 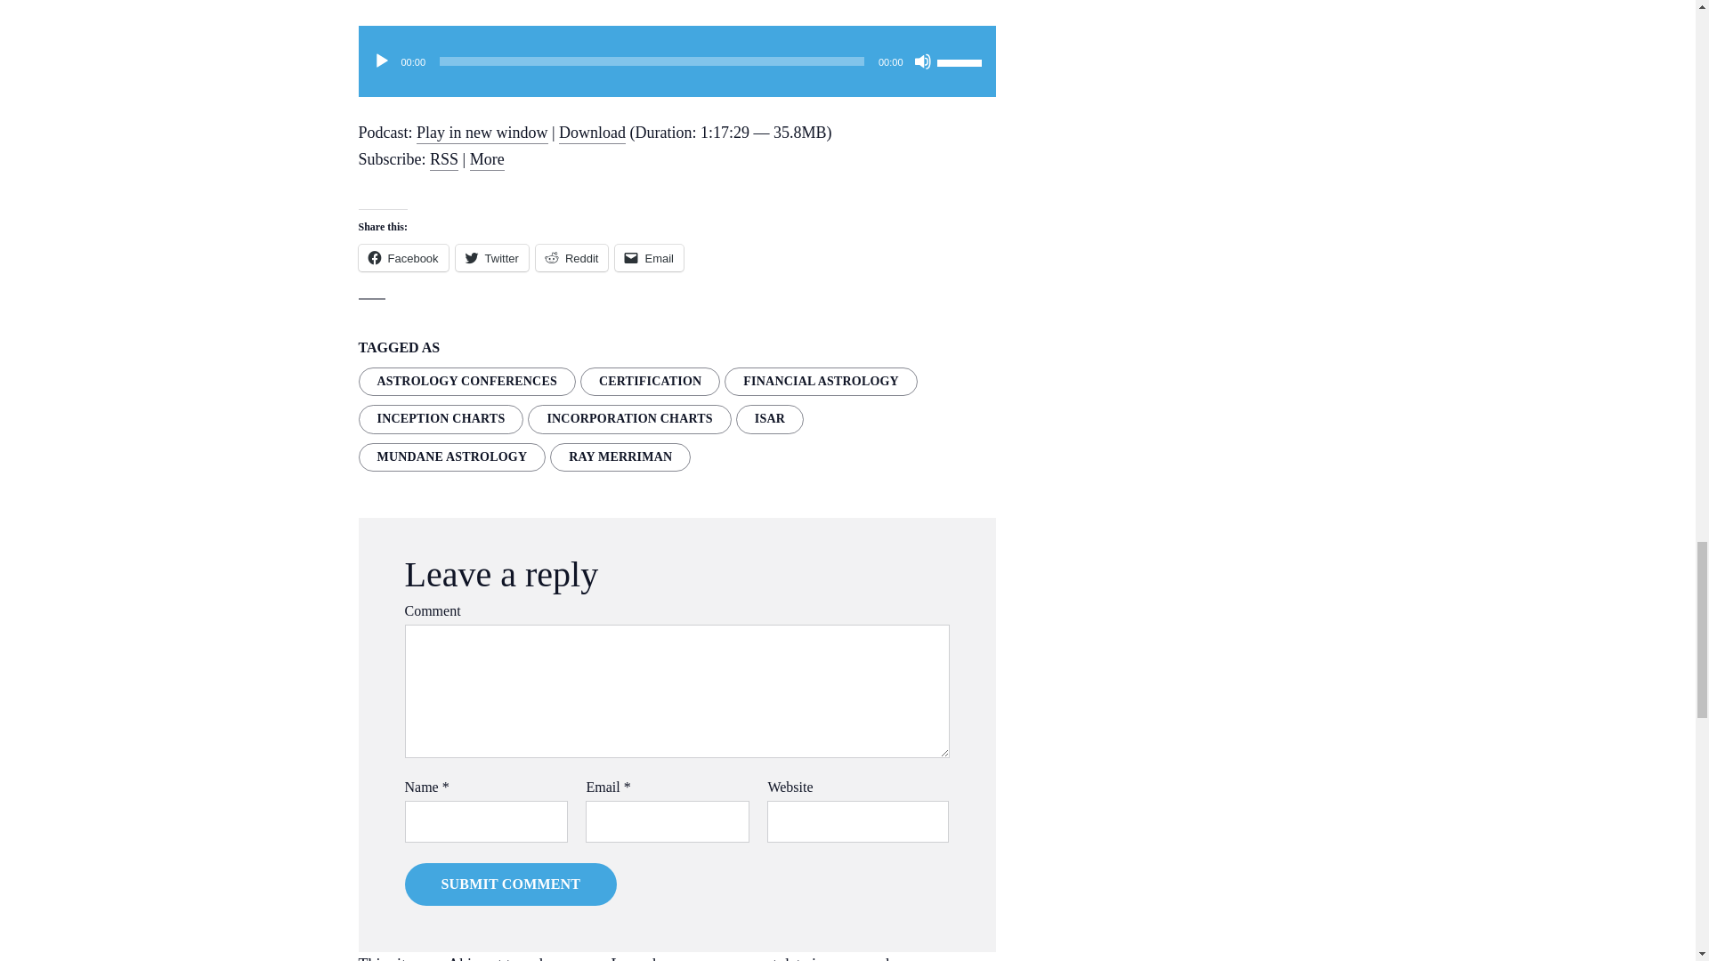 I want to click on Play in new window, so click(x=482, y=133).